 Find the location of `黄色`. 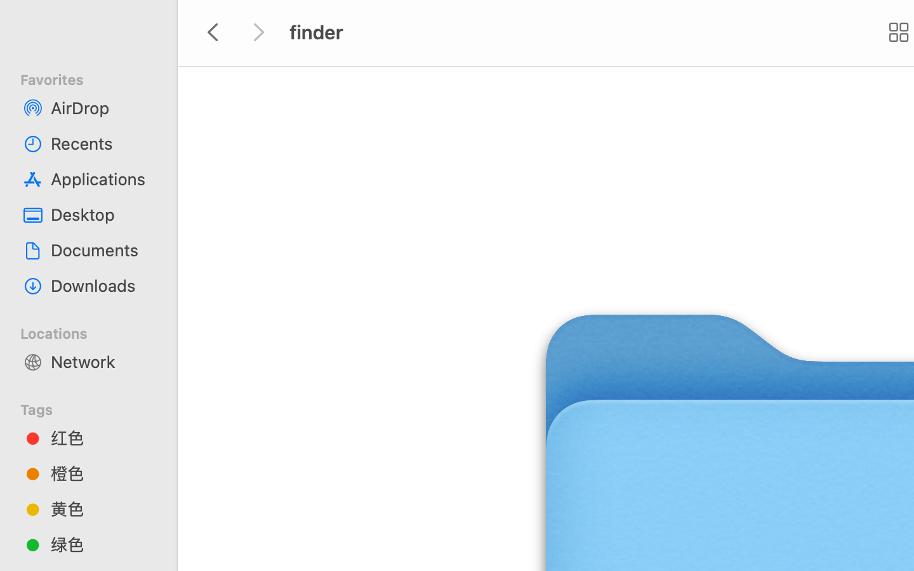

黄色 is located at coordinates (102, 509).